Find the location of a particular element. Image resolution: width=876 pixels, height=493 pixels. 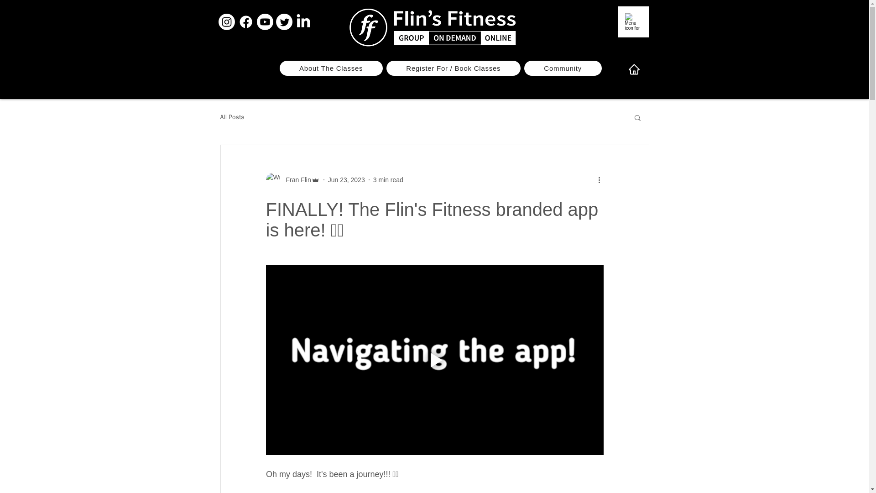

Fran Flin is located at coordinates (292, 180).